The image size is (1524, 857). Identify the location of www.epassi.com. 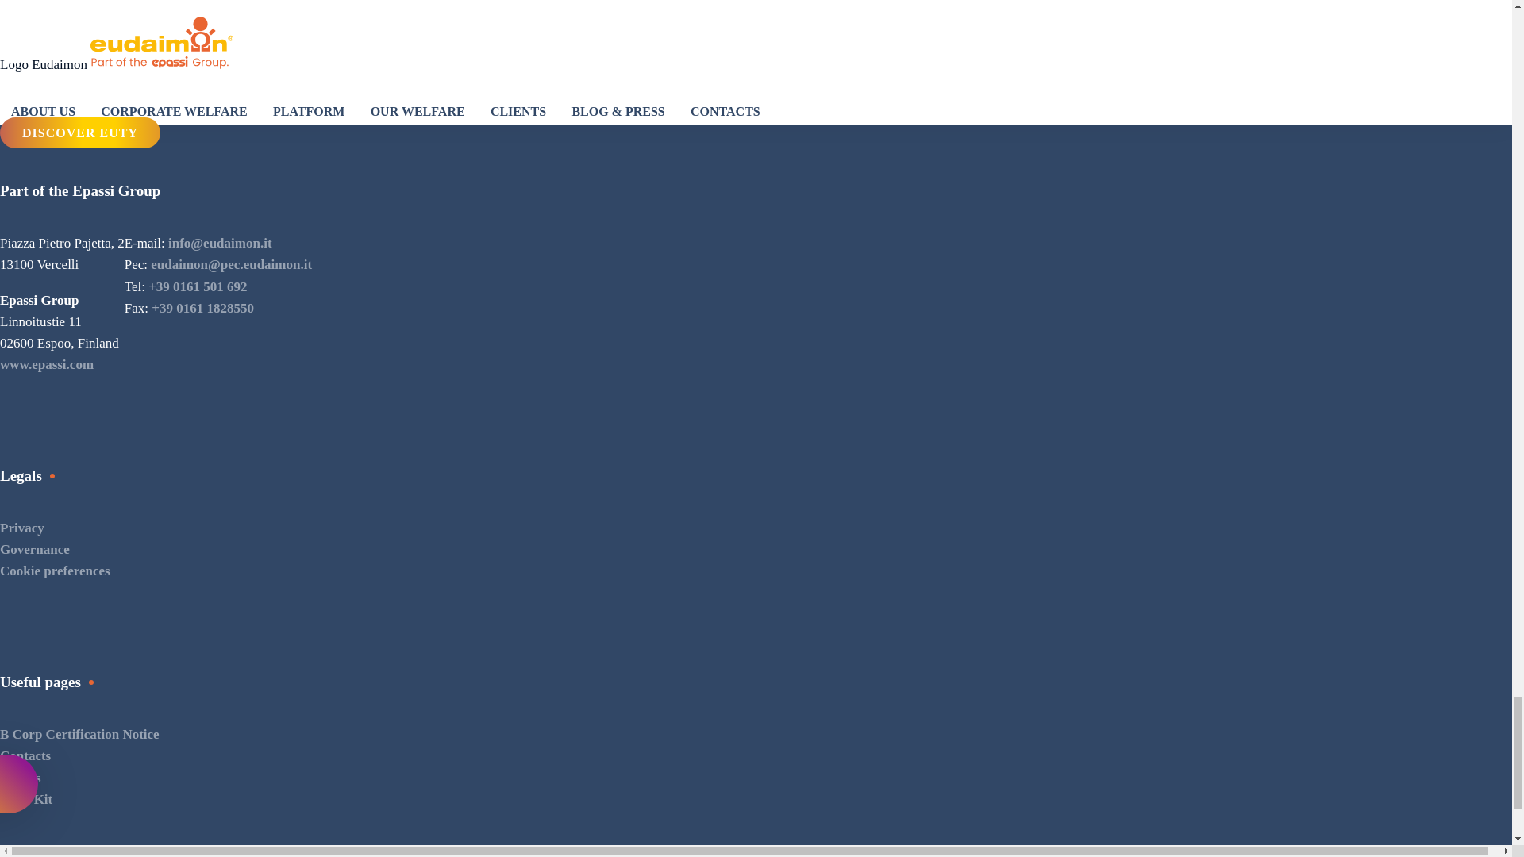
(46, 364).